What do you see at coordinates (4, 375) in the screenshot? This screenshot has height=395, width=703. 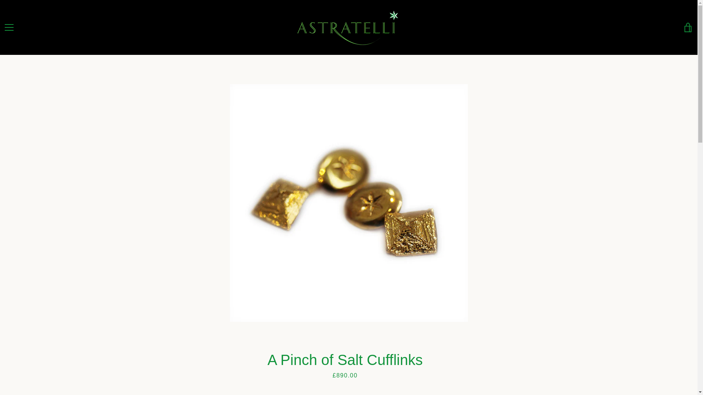 I see `Astratelli on Facebook` at bounding box center [4, 375].